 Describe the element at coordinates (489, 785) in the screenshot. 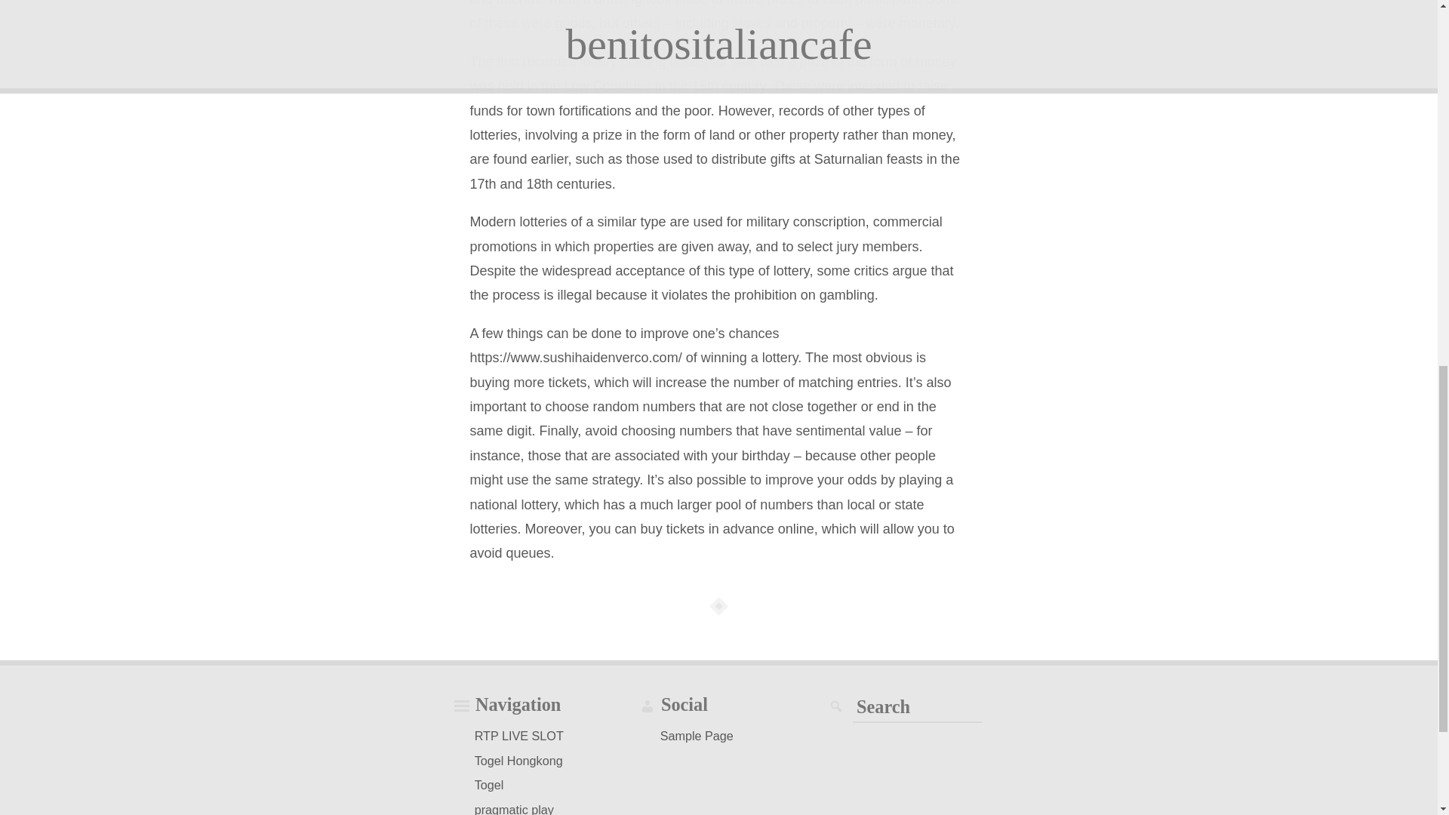

I see `Togel` at that location.